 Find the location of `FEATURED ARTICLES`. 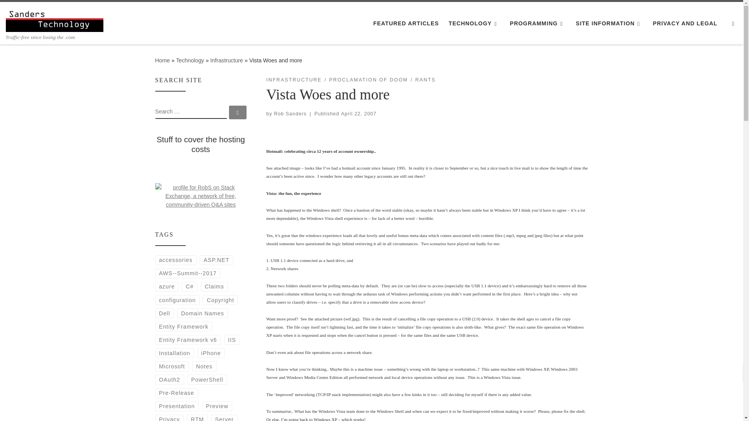

FEATURED ARTICLES is located at coordinates (406, 23).